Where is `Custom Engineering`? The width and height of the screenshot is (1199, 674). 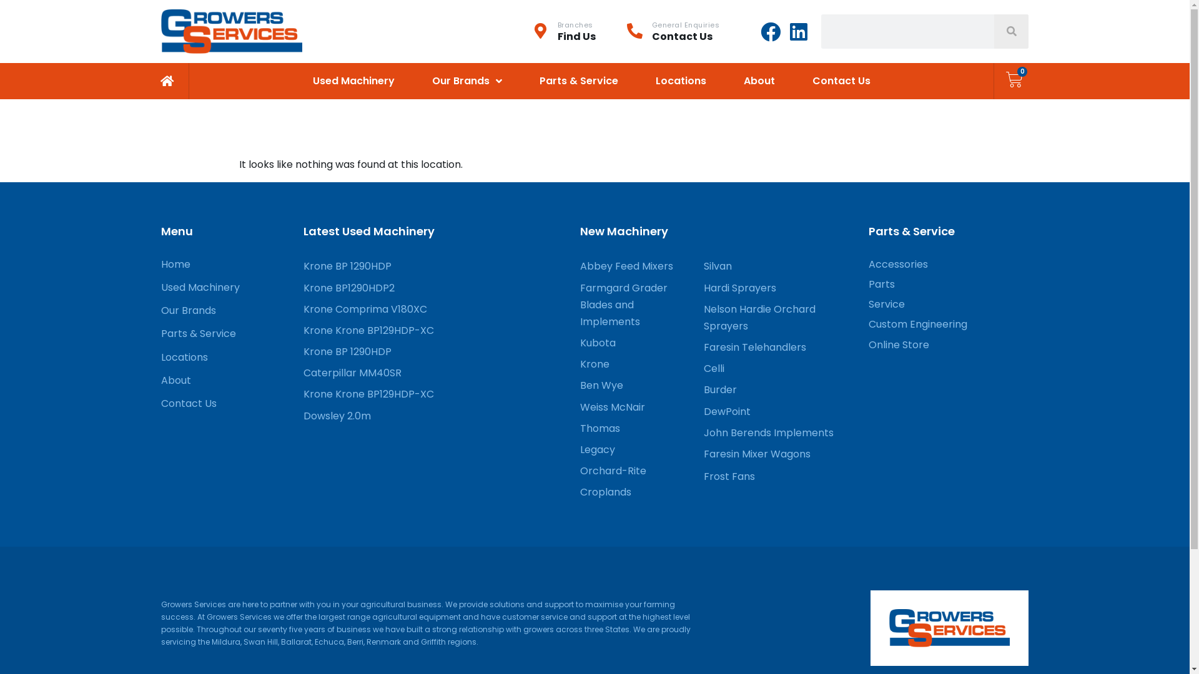 Custom Engineering is located at coordinates (949, 325).